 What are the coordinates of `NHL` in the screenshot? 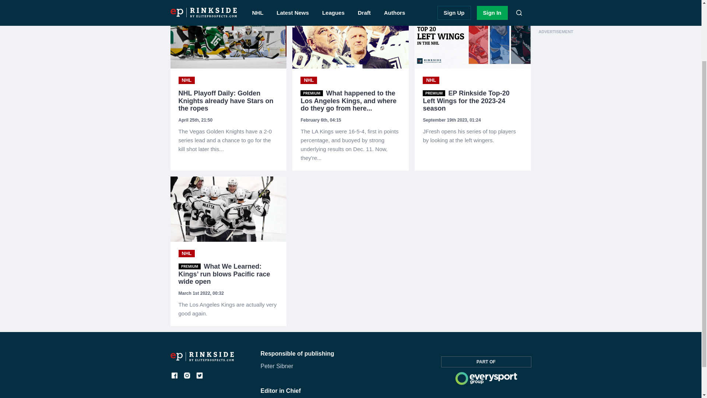 It's located at (431, 80).